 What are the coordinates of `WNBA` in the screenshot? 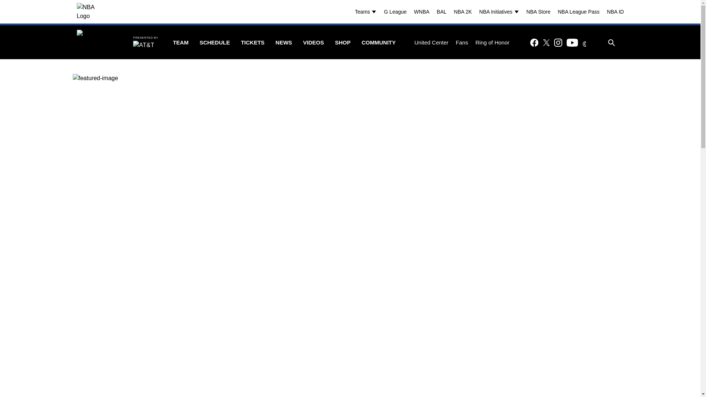 It's located at (421, 12).